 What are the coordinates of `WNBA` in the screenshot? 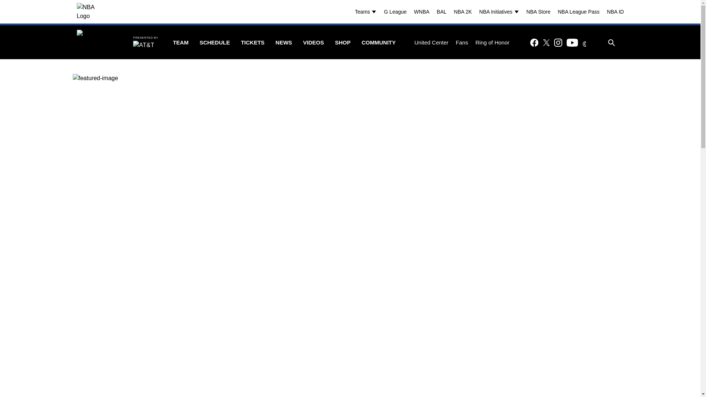 It's located at (421, 12).